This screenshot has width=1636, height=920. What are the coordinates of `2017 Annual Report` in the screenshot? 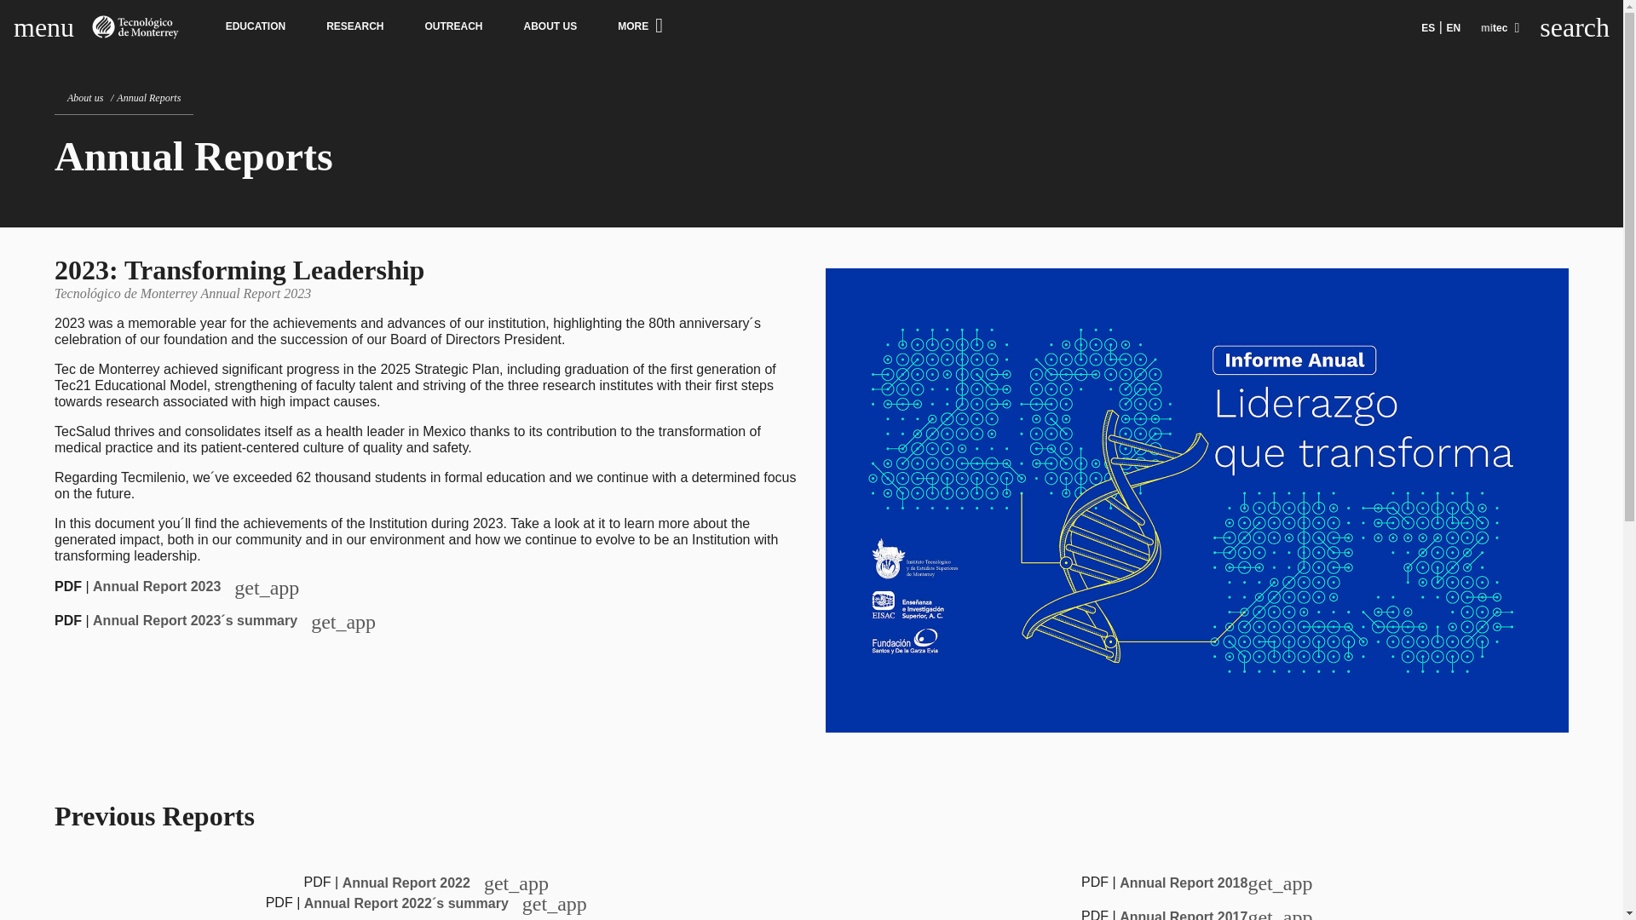 It's located at (1215, 915).